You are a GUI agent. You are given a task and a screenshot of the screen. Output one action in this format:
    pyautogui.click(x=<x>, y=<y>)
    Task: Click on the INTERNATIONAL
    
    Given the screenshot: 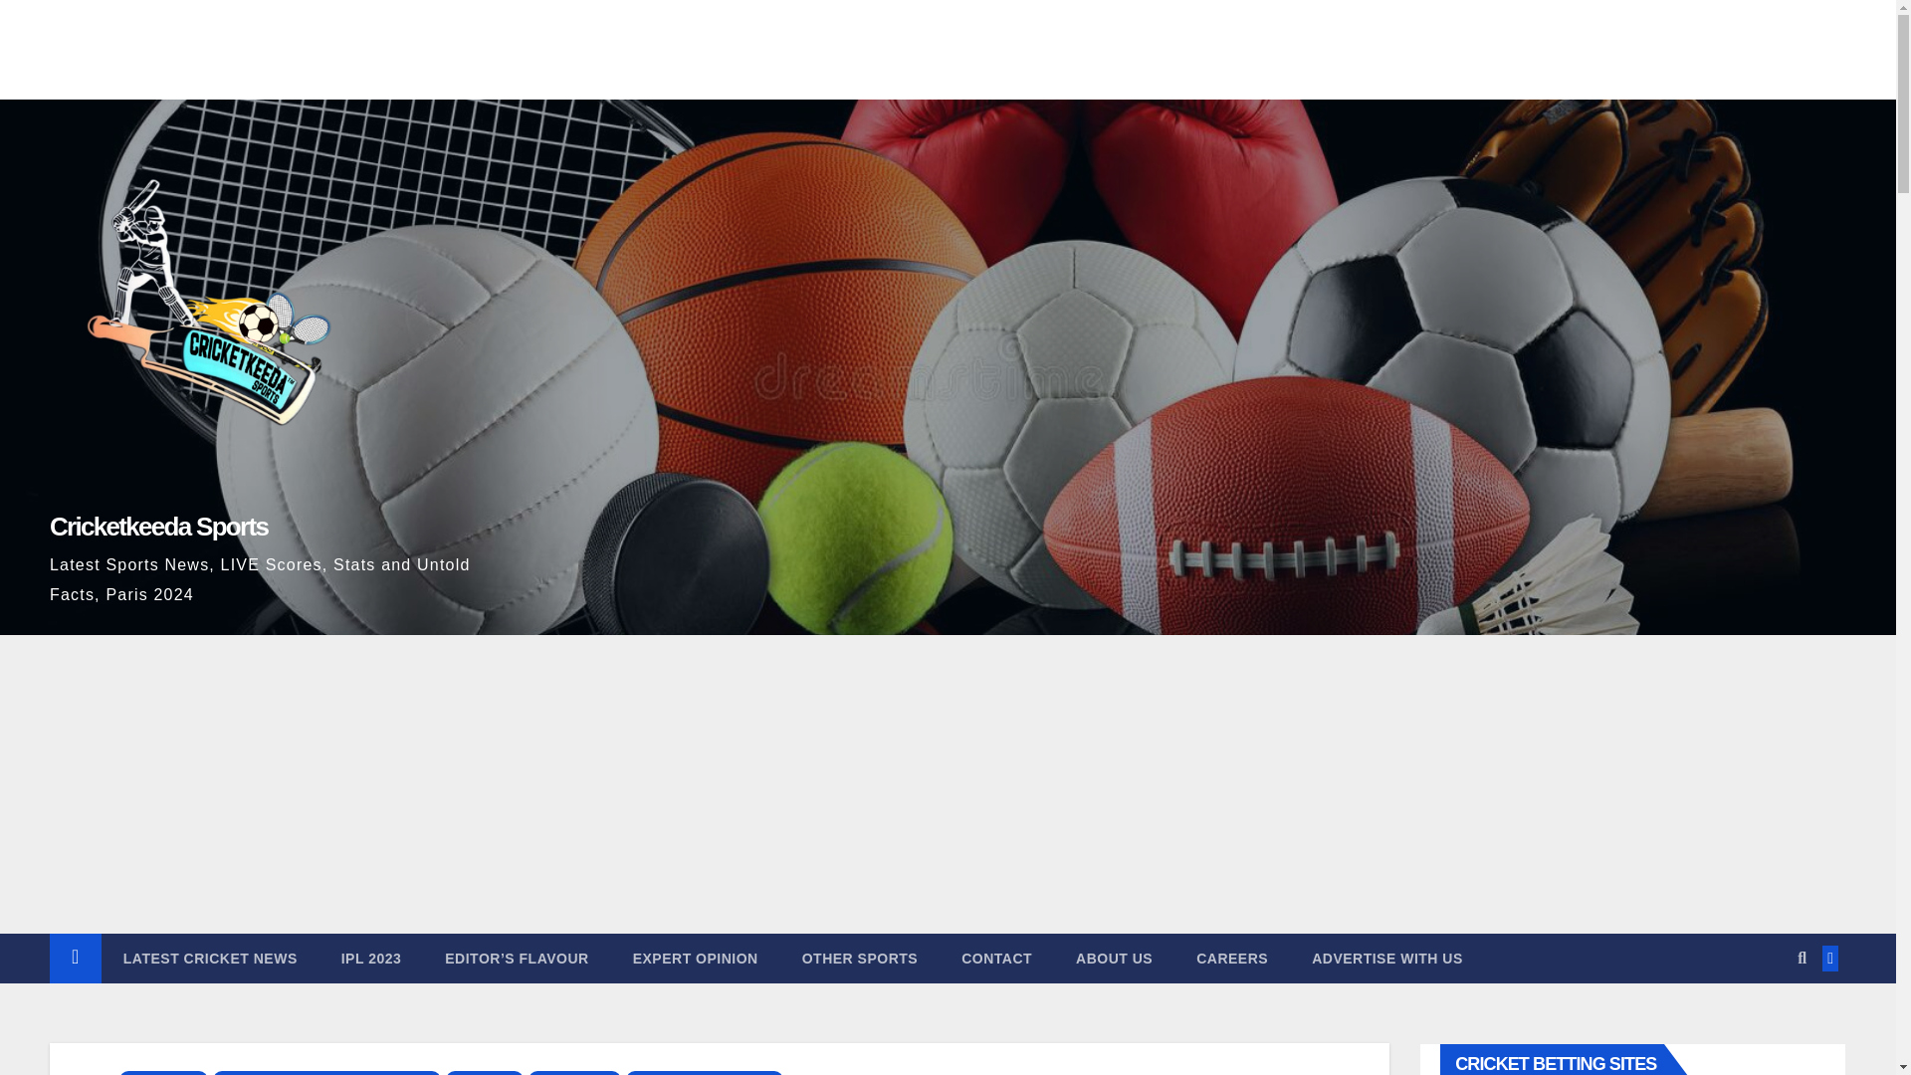 What is the action you would take?
    pyautogui.click(x=575, y=1073)
    